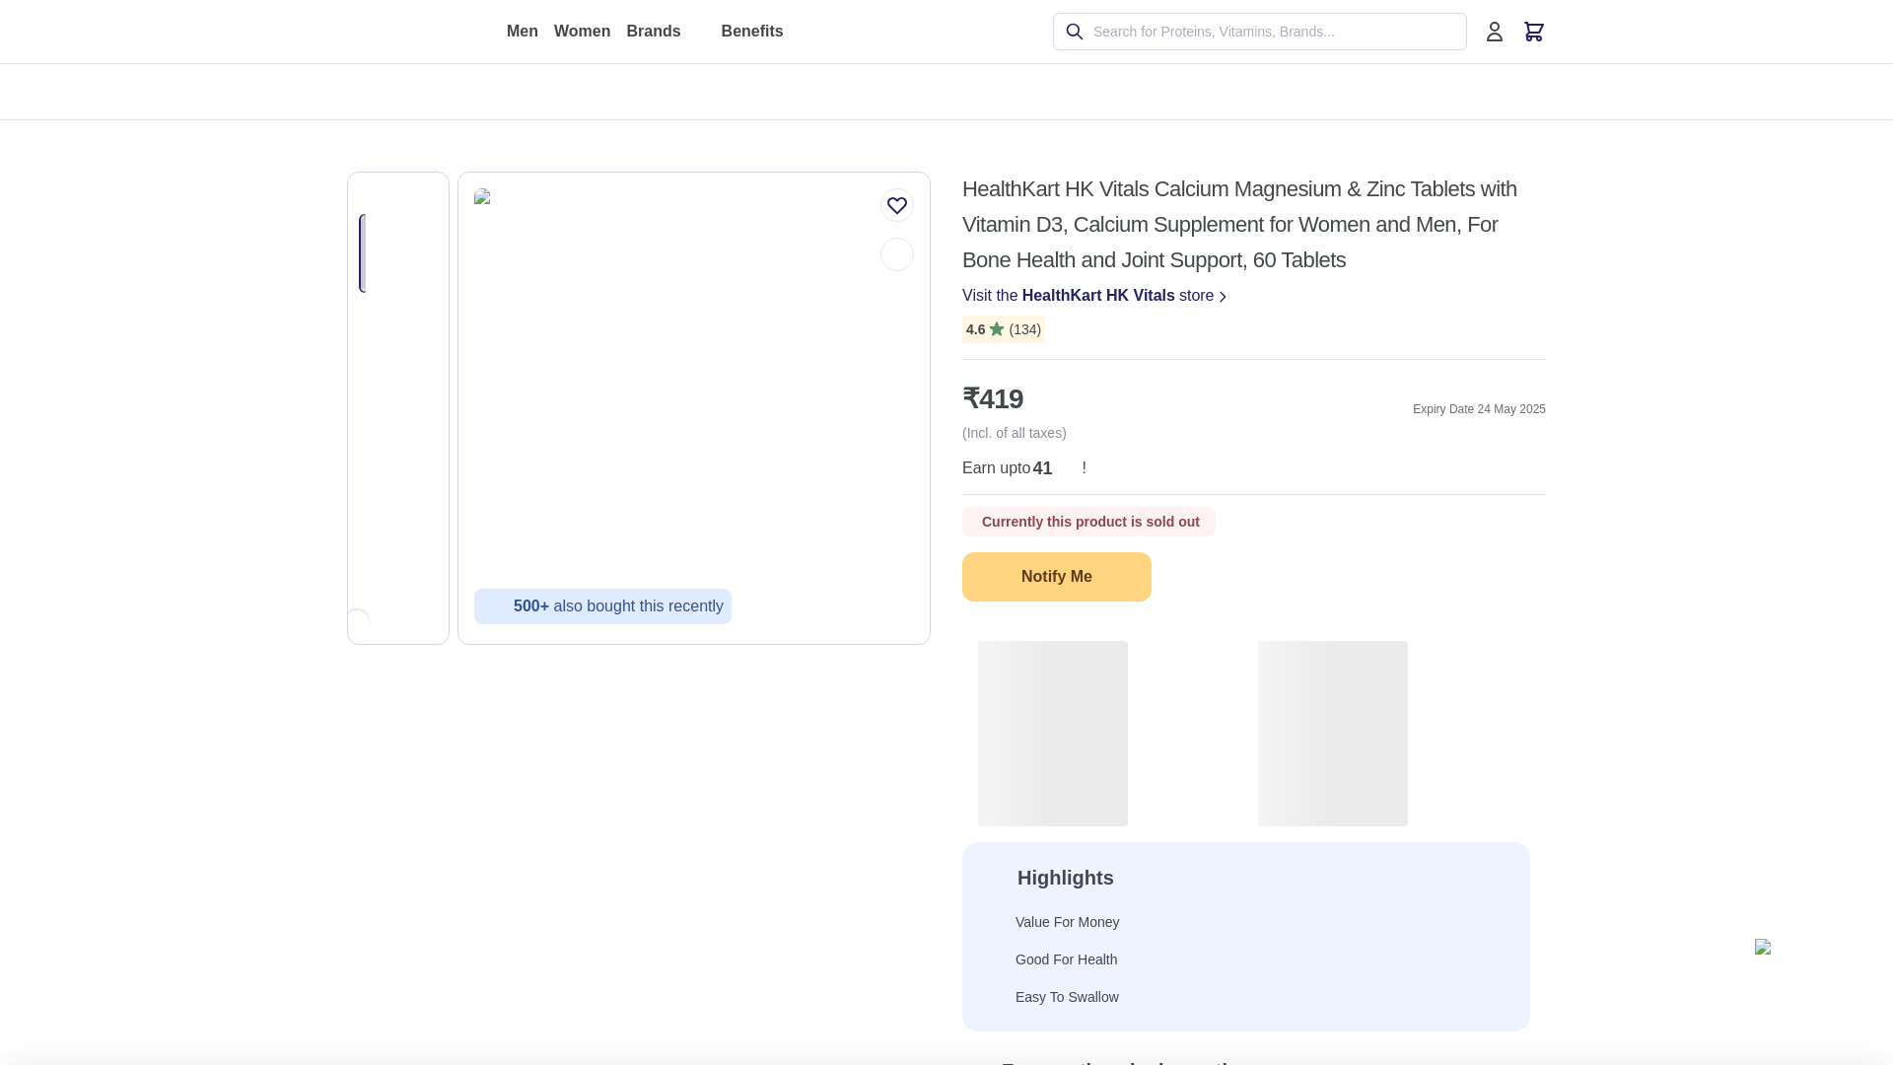  What do you see at coordinates (665, 32) in the screenshot?
I see `Brands` at bounding box center [665, 32].